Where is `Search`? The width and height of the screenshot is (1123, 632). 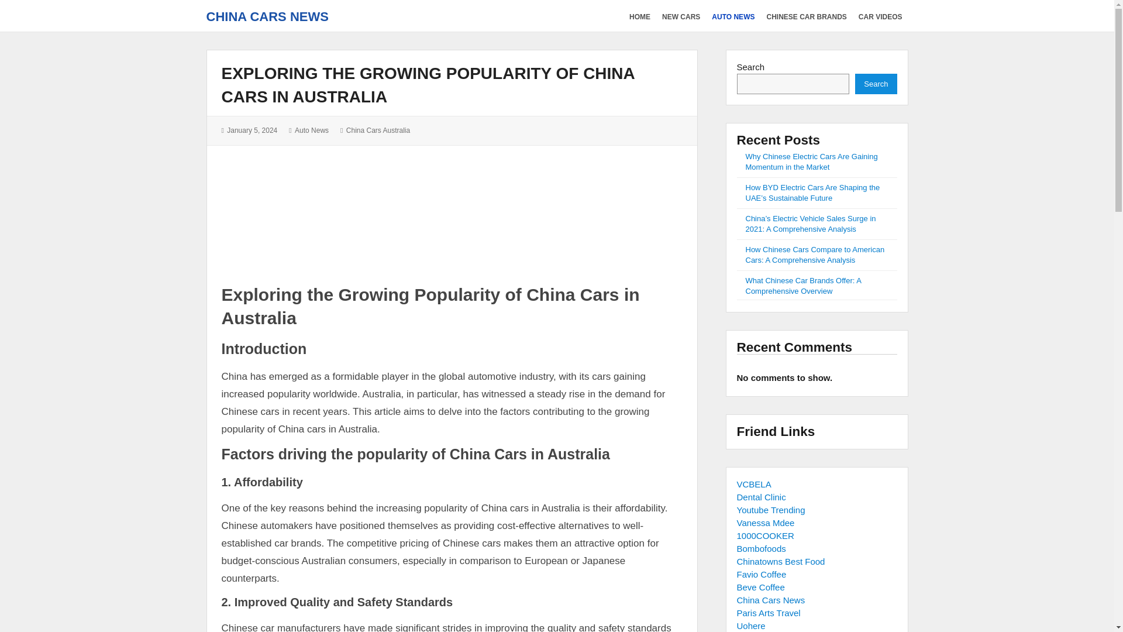
Search is located at coordinates (875, 84).